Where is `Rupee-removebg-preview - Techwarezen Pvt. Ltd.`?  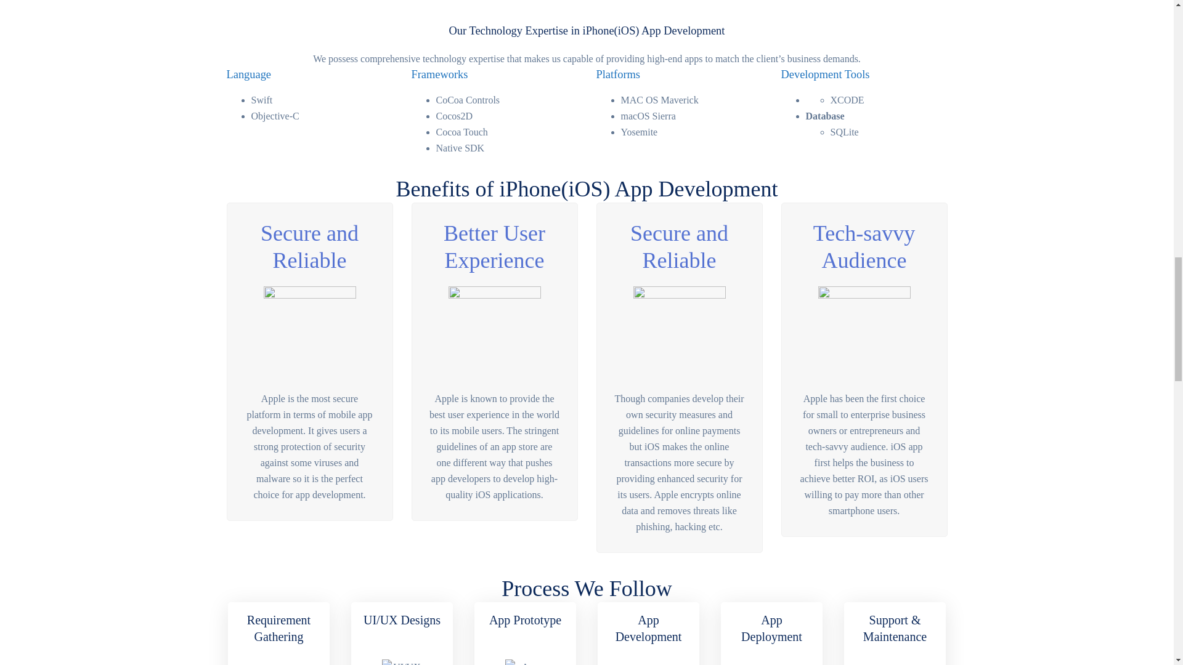 Rupee-removebg-preview - Techwarezen Pvt. Ltd. is located at coordinates (679, 332).